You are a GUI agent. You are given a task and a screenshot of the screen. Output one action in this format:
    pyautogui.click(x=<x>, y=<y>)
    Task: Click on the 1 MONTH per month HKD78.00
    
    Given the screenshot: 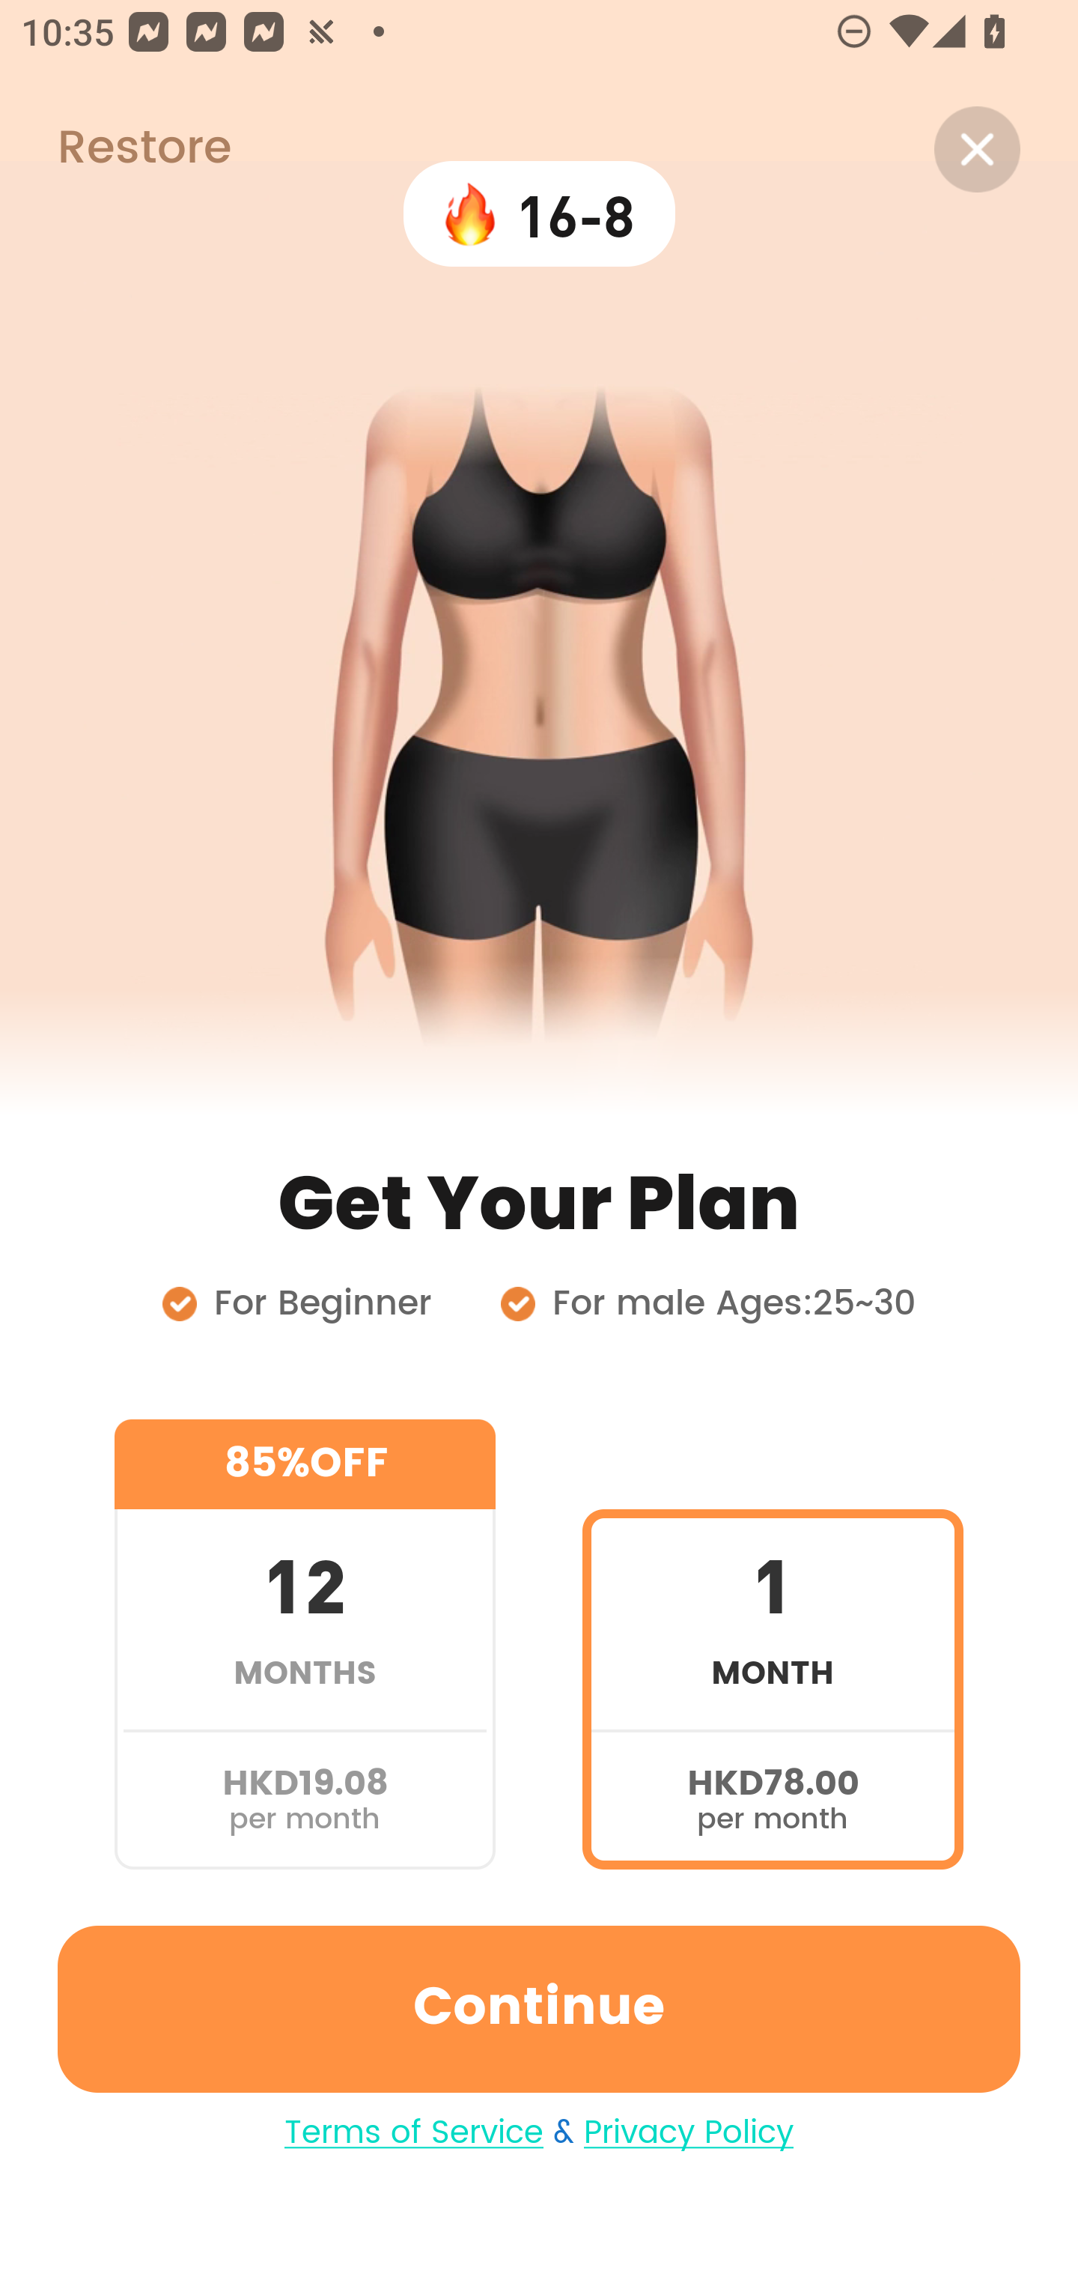 What is the action you would take?
    pyautogui.click(x=773, y=1643)
    